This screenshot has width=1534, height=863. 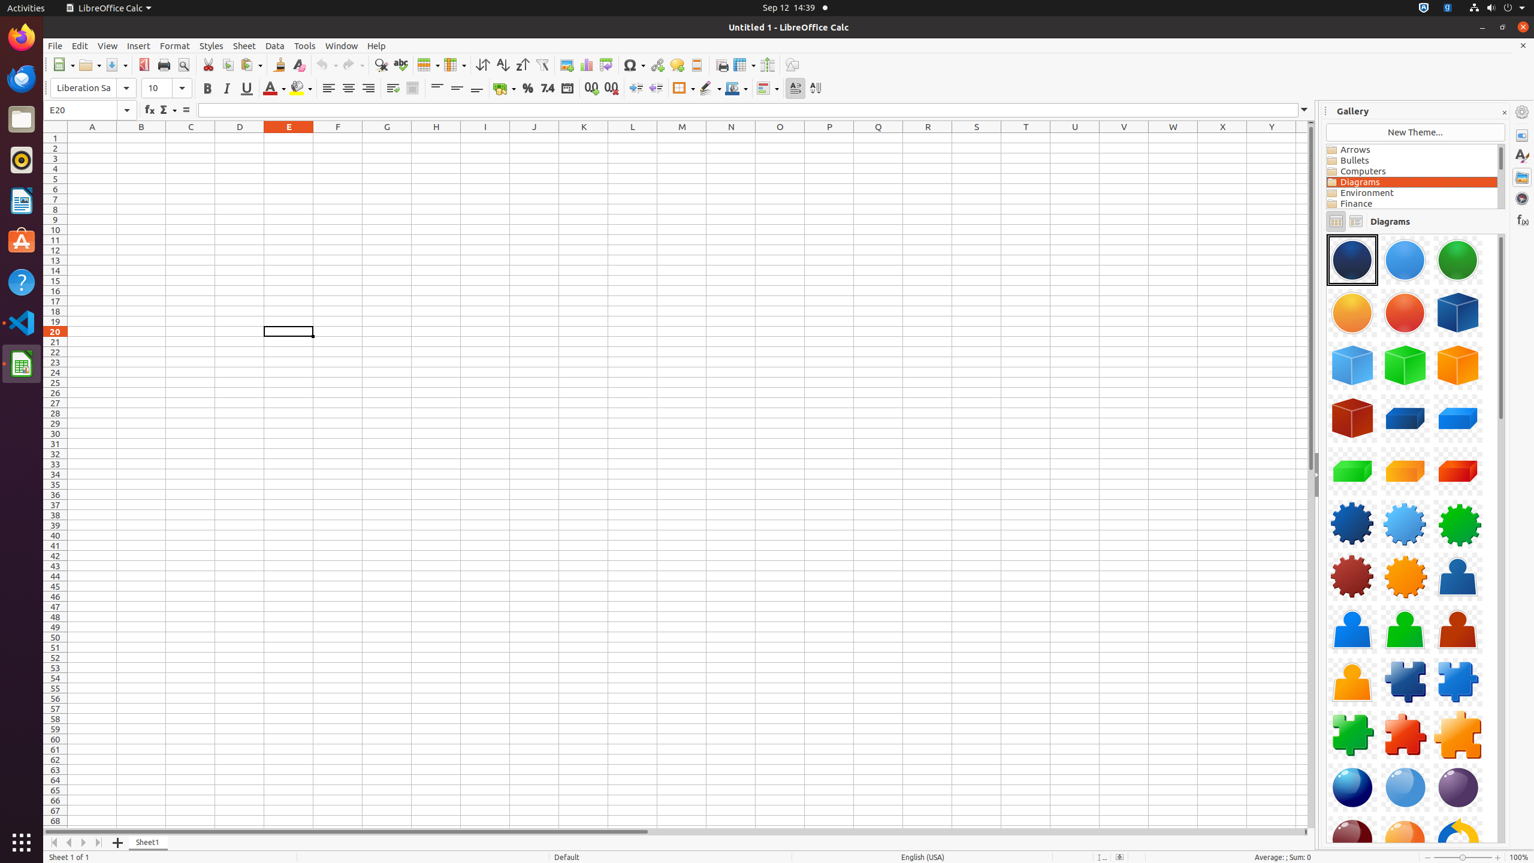 I want to click on H1, so click(x=436, y=138).